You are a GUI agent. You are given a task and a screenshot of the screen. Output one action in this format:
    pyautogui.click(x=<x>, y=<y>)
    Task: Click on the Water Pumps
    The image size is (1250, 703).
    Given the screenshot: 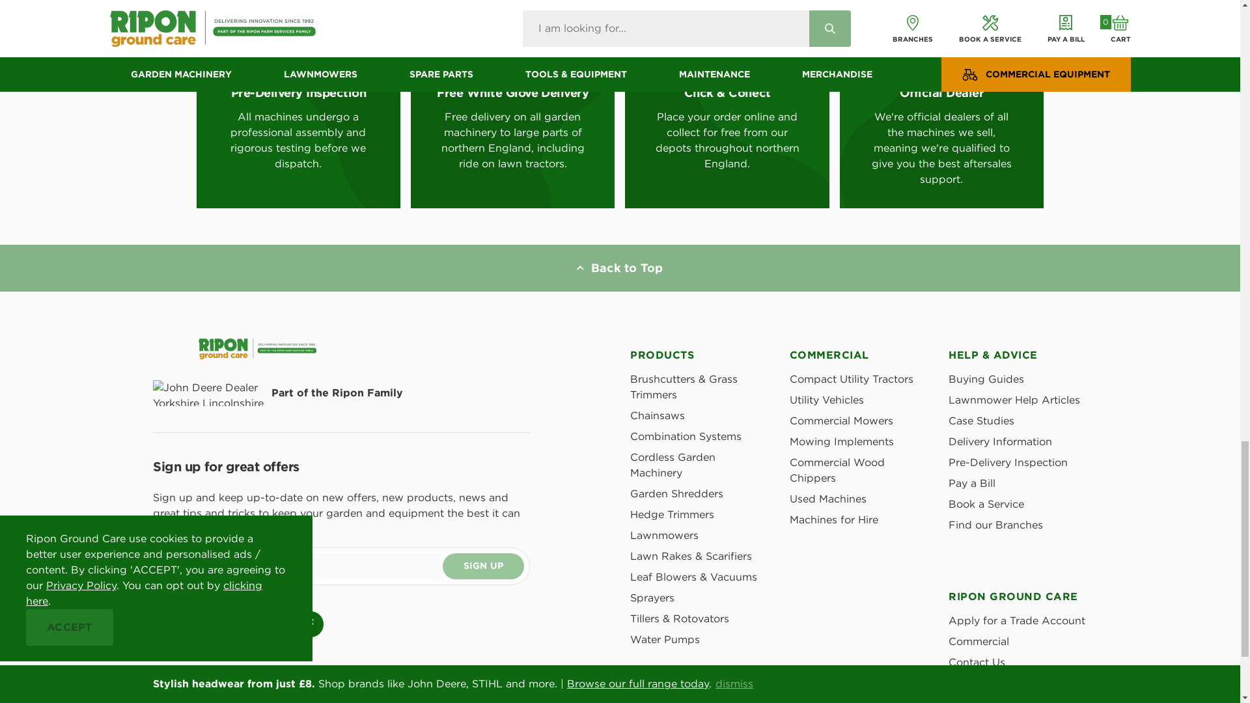 What is the action you would take?
    pyautogui.click(x=665, y=639)
    